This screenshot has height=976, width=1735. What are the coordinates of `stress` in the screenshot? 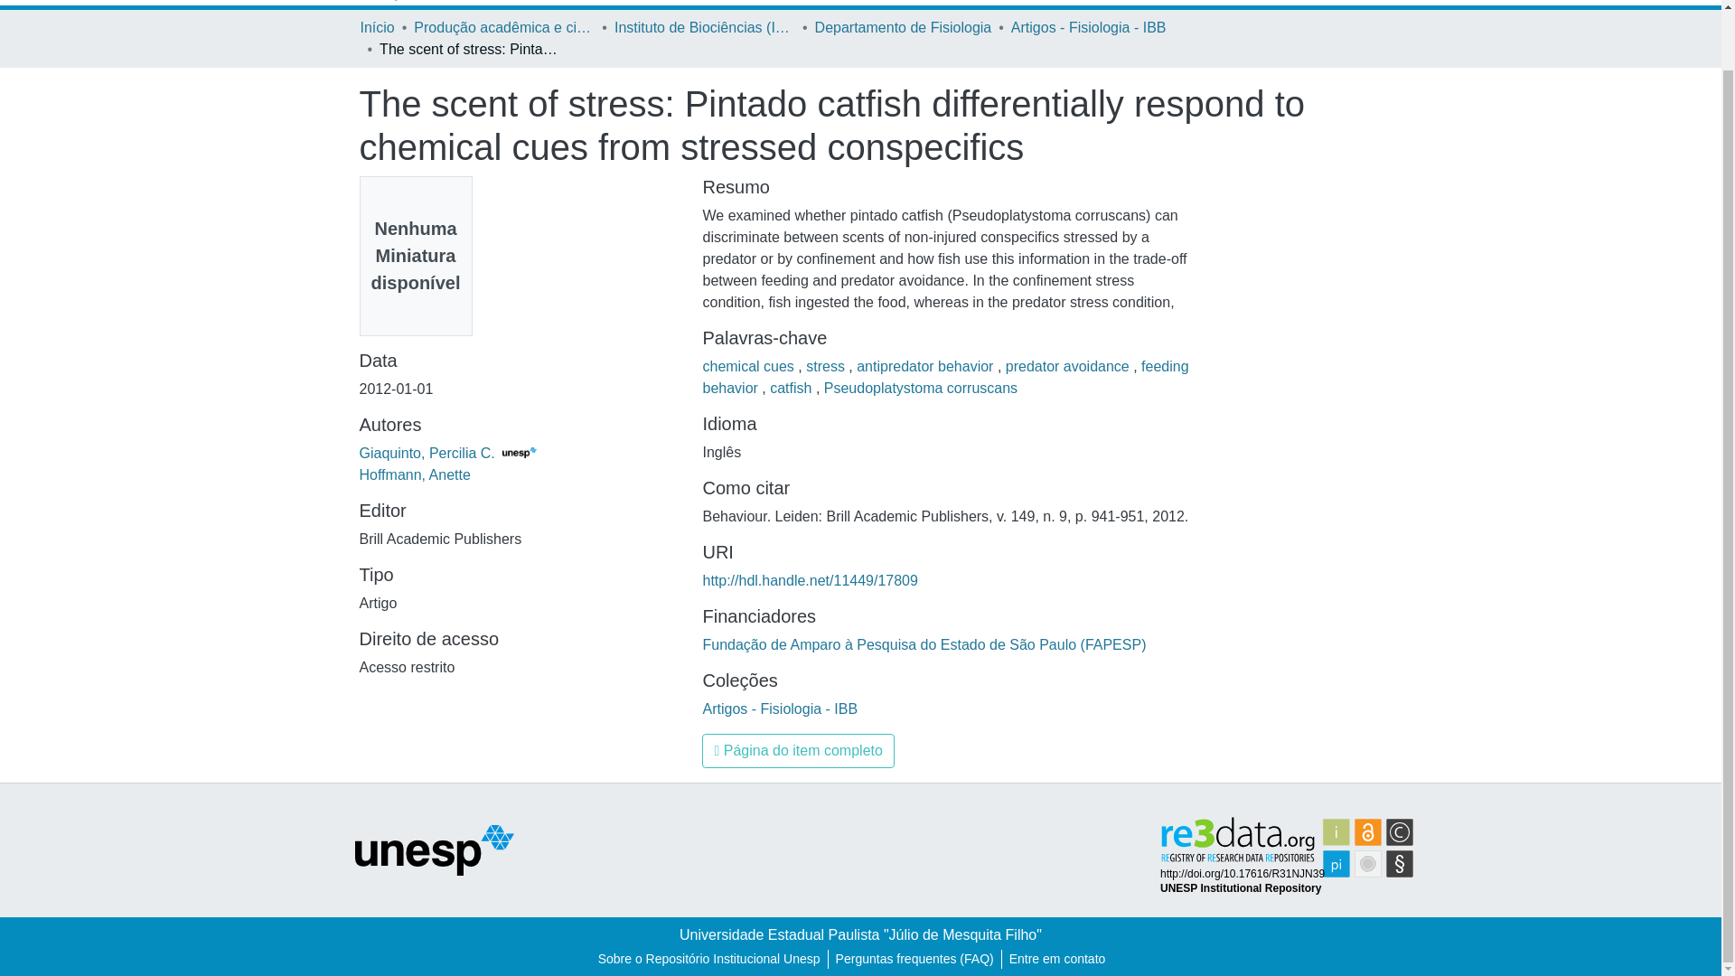 It's located at (827, 366).